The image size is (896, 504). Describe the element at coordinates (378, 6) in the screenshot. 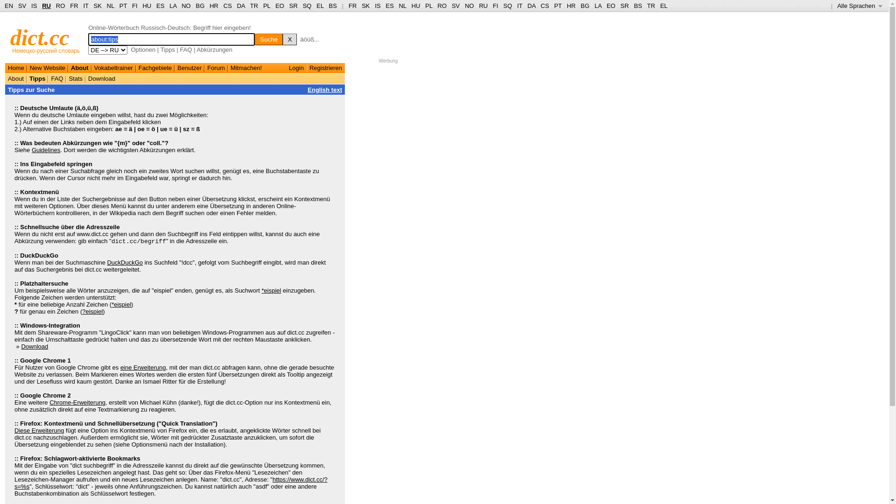

I see `IS` at that location.